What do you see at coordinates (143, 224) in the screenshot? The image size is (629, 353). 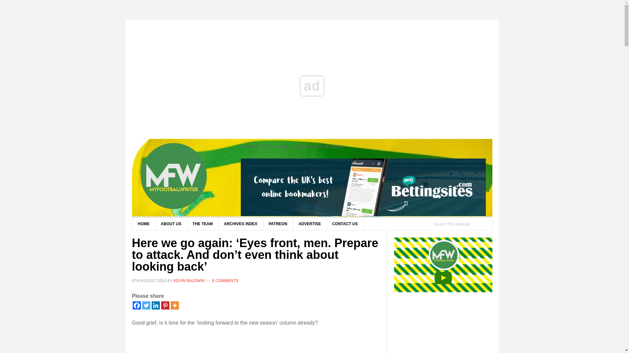 I see `HOME` at bounding box center [143, 224].